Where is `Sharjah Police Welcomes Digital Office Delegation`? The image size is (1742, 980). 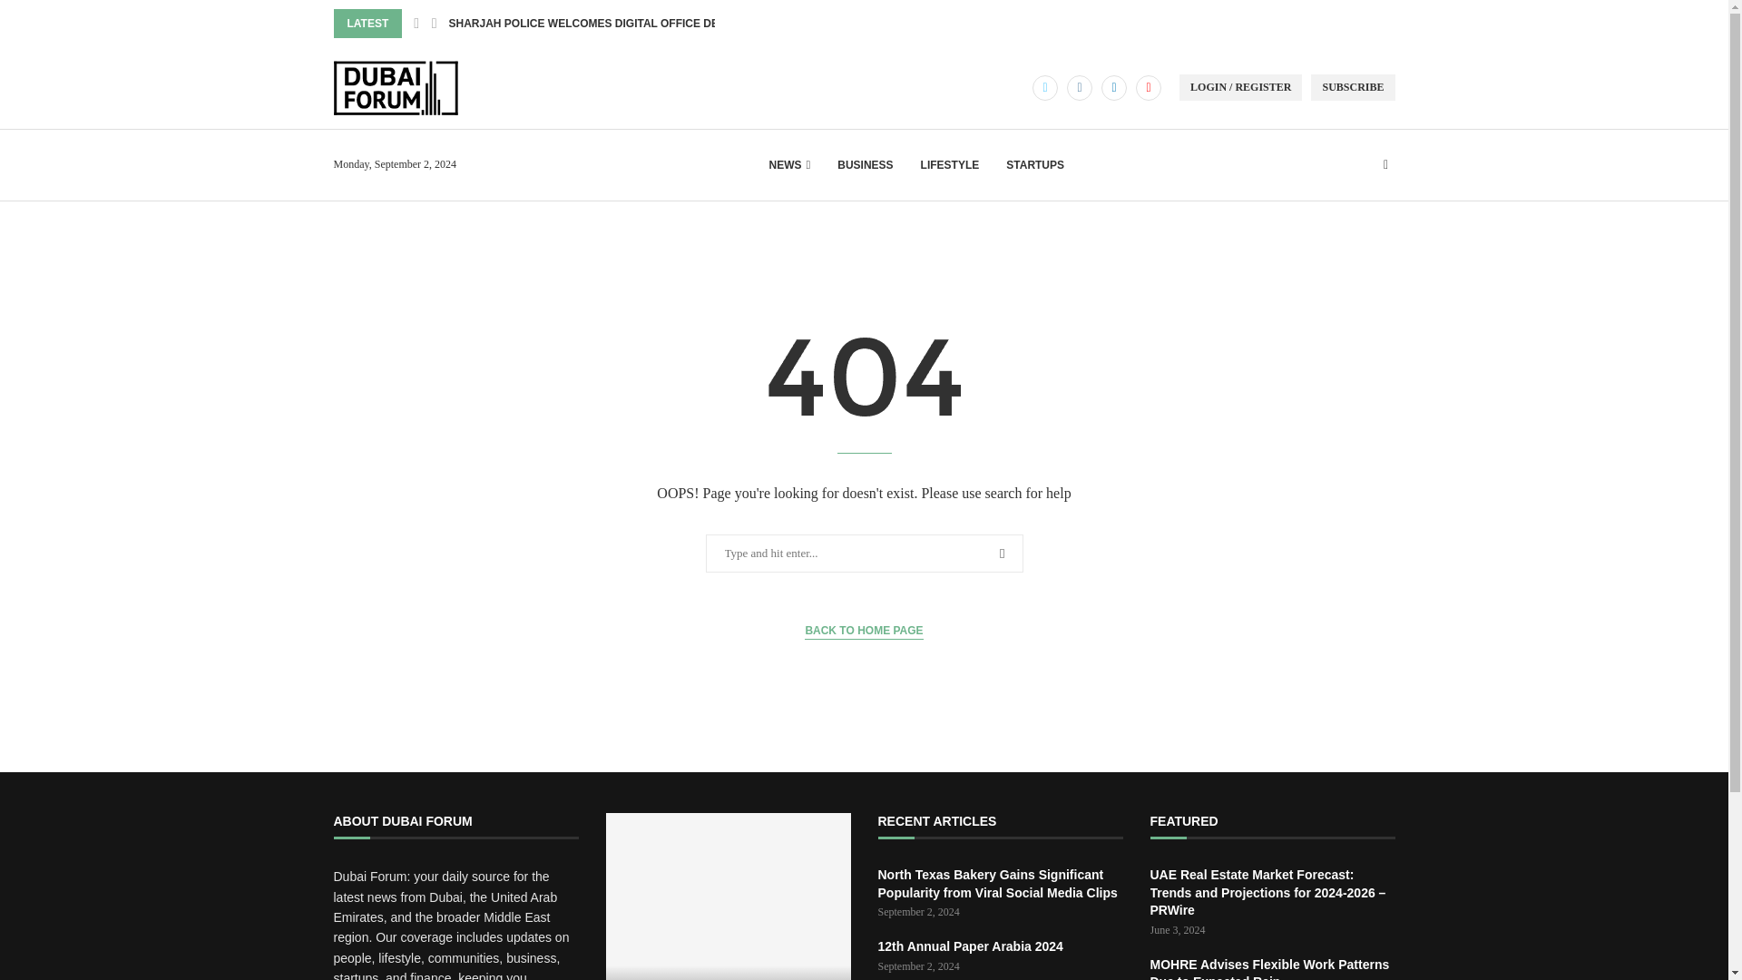
Sharjah Police Welcomes Digital Office Delegation is located at coordinates (729, 897).